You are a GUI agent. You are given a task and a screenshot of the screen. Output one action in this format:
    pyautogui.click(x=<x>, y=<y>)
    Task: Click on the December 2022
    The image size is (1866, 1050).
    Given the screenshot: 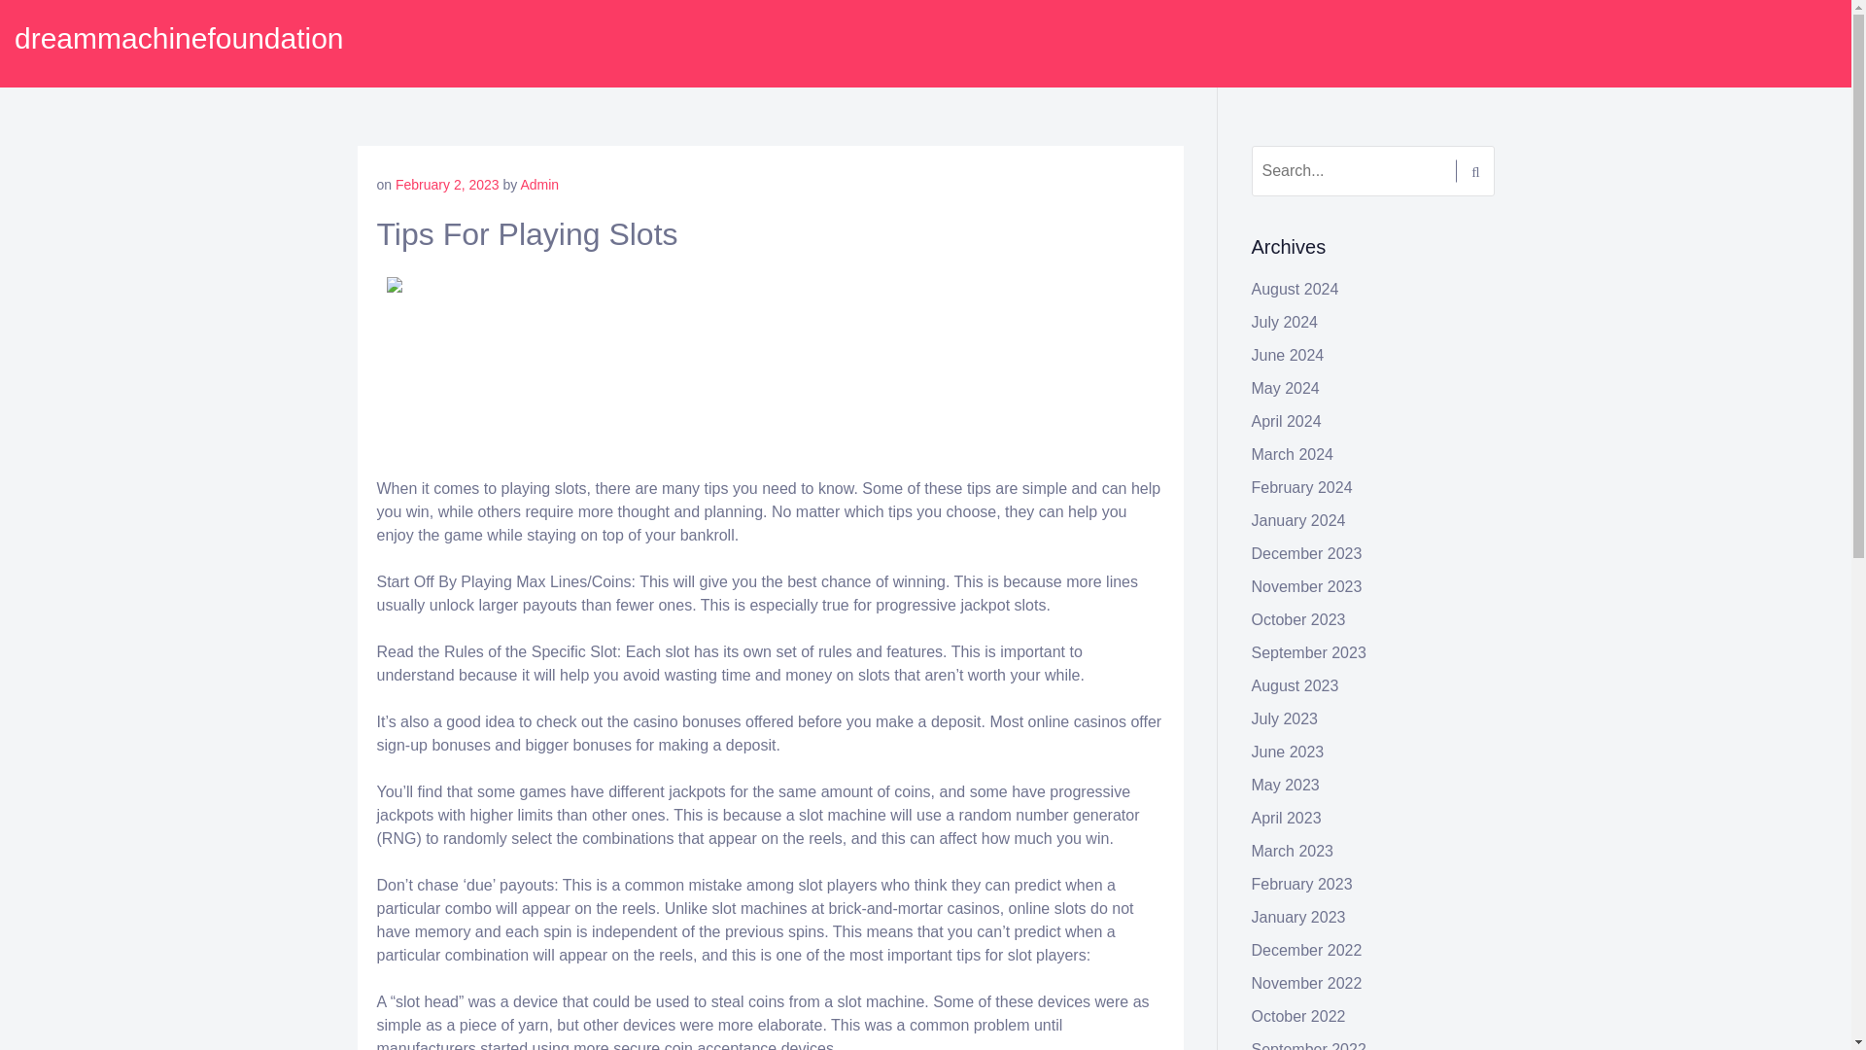 What is the action you would take?
    pyautogui.click(x=1306, y=950)
    